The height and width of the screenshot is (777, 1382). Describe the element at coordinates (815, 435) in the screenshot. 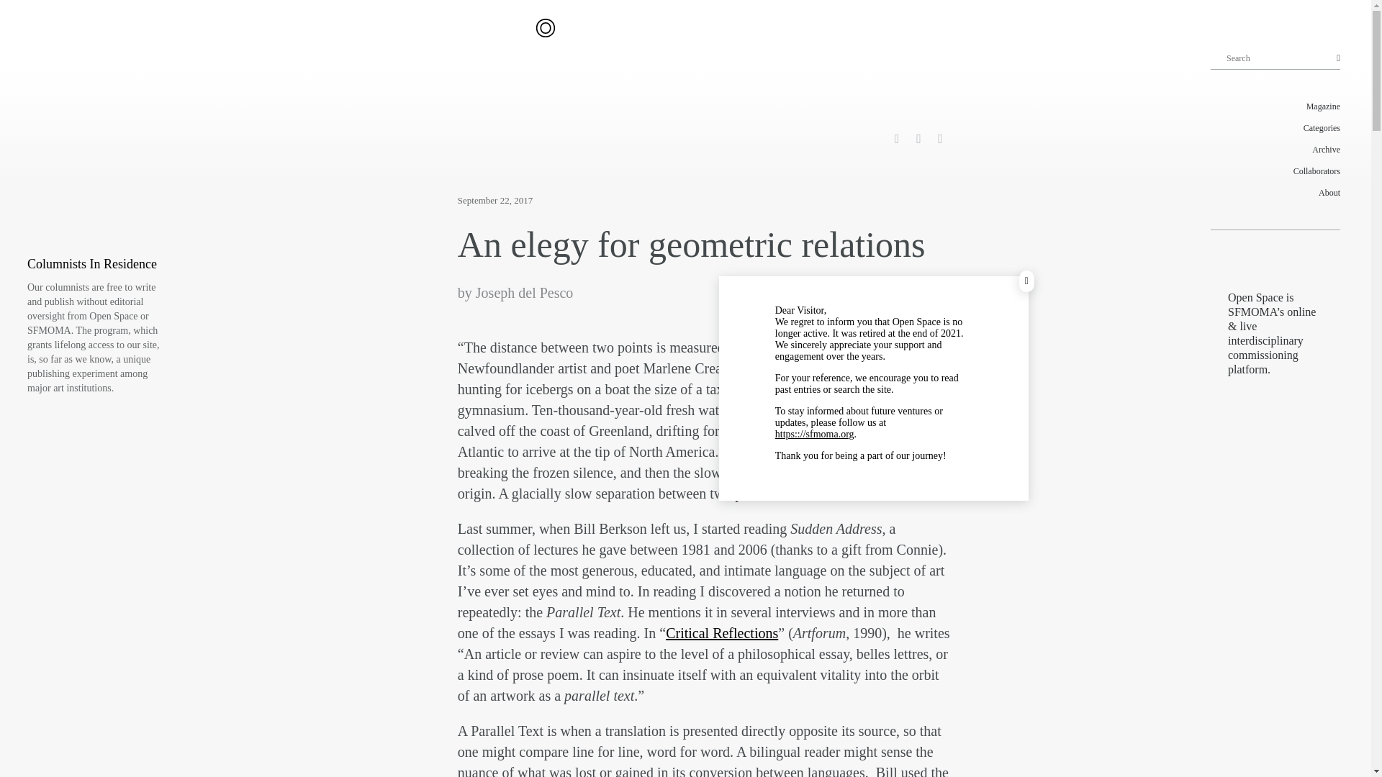

I see `www.sfmoma.org` at that location.